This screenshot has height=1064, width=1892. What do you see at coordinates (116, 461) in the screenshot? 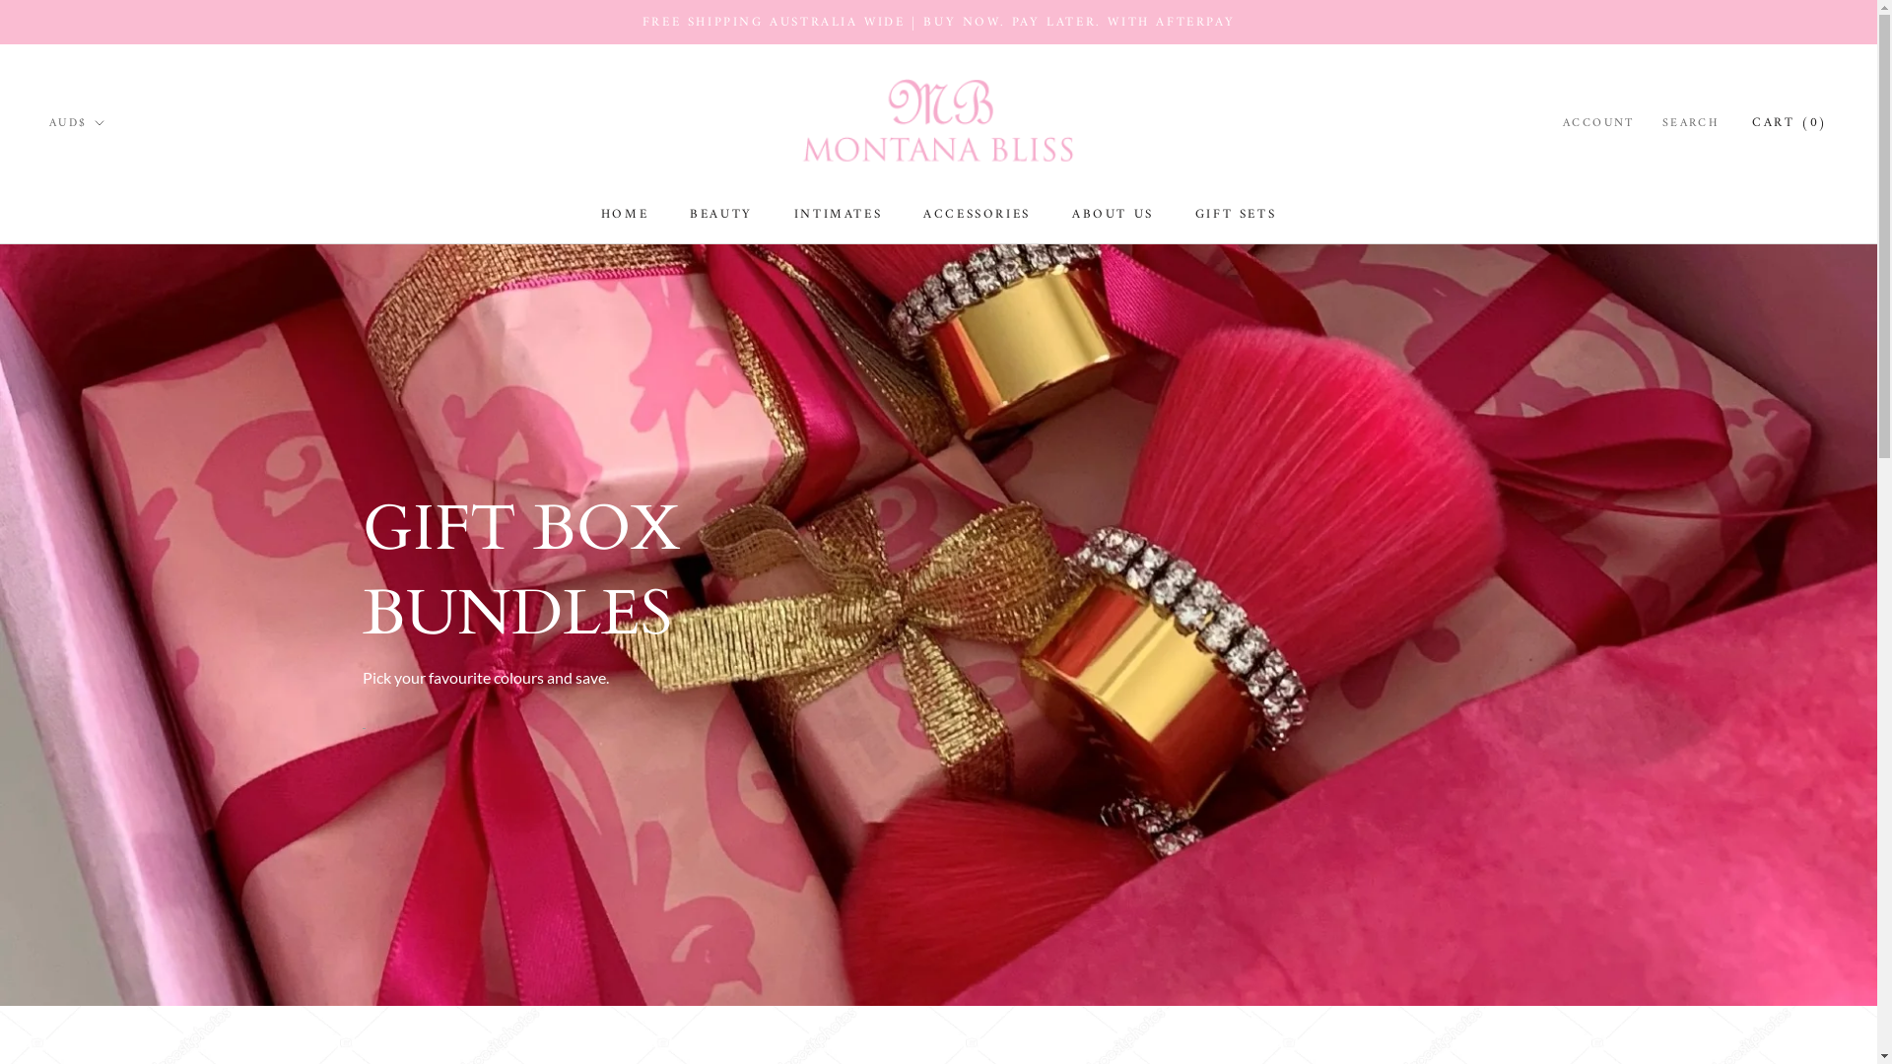
I see `BDT` at bounding box center [116, 461].